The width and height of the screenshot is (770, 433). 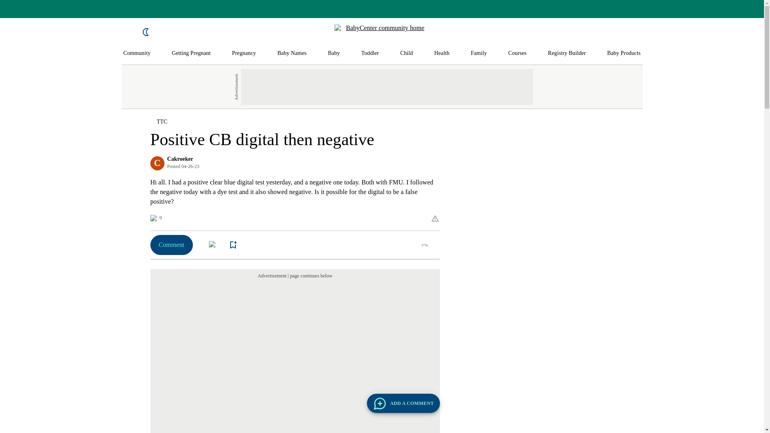 I want to click on Courses, so click(x=517, y=53).